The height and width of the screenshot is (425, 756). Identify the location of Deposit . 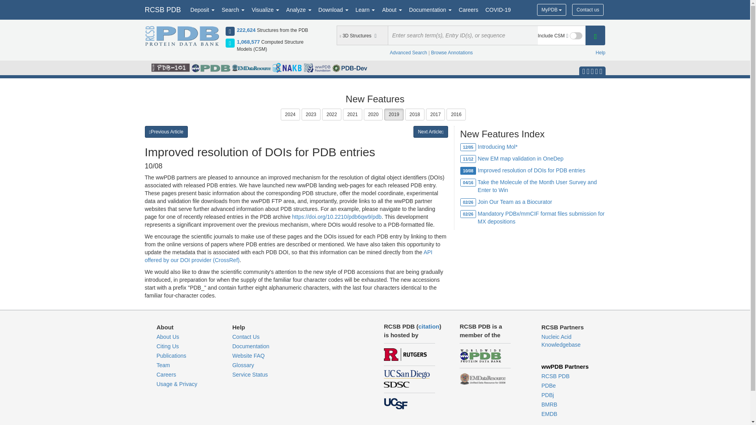
(202, 9).